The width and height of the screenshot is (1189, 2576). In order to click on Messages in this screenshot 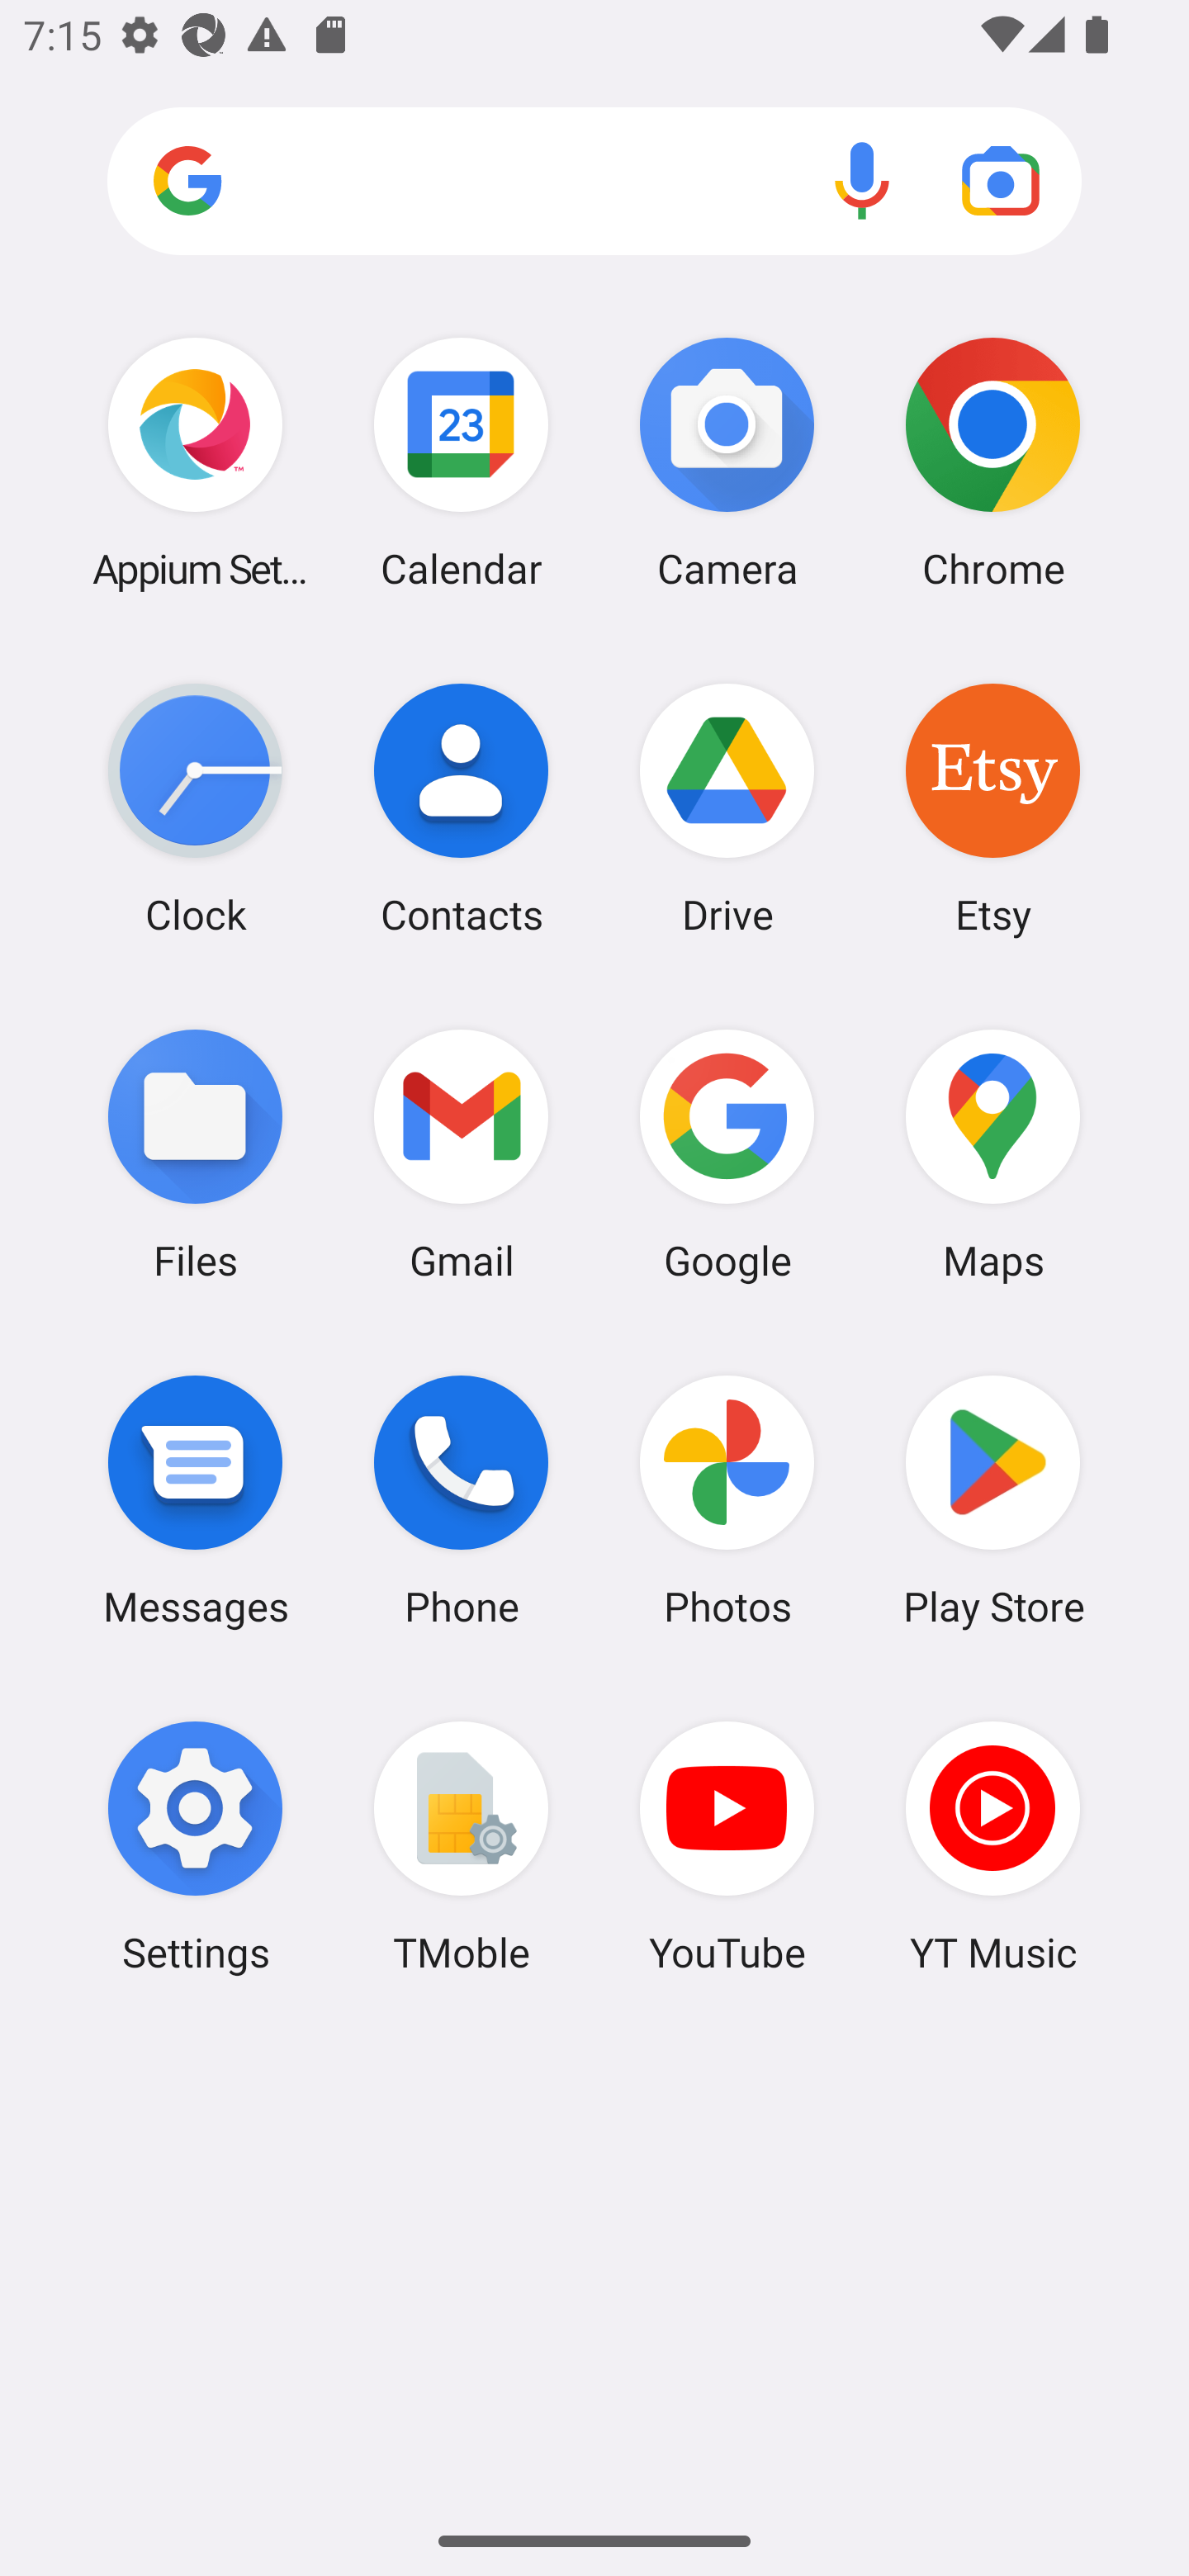, I will do `click(195, 1500)`.